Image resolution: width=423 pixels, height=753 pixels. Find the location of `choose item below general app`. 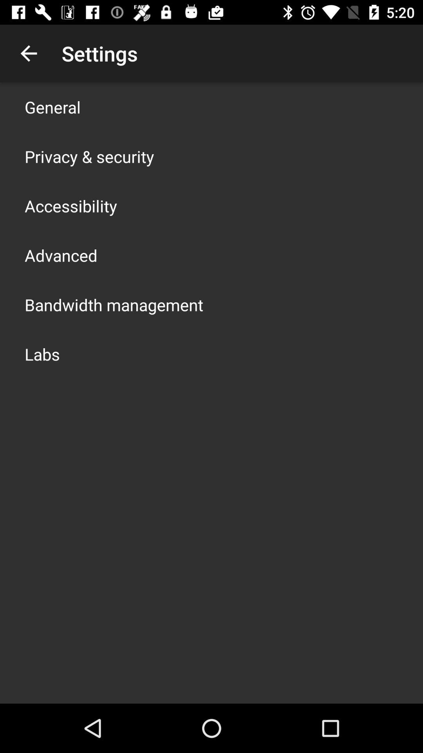

choose item below general app is located at coordinates (89, 156).